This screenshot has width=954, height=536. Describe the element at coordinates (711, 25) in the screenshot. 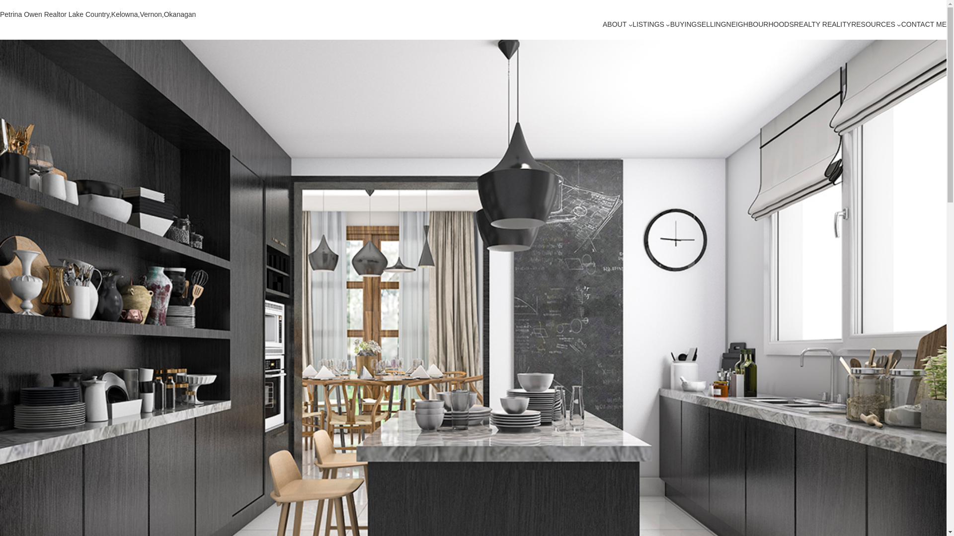

I see `SELLING` at that location.